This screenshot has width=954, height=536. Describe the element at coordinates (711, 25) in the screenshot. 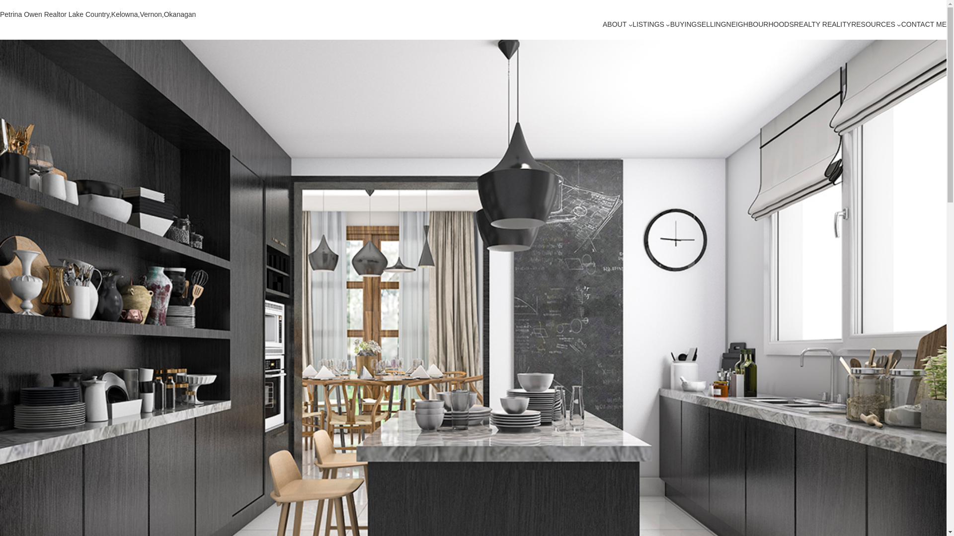

I see `SELLING` at that location.